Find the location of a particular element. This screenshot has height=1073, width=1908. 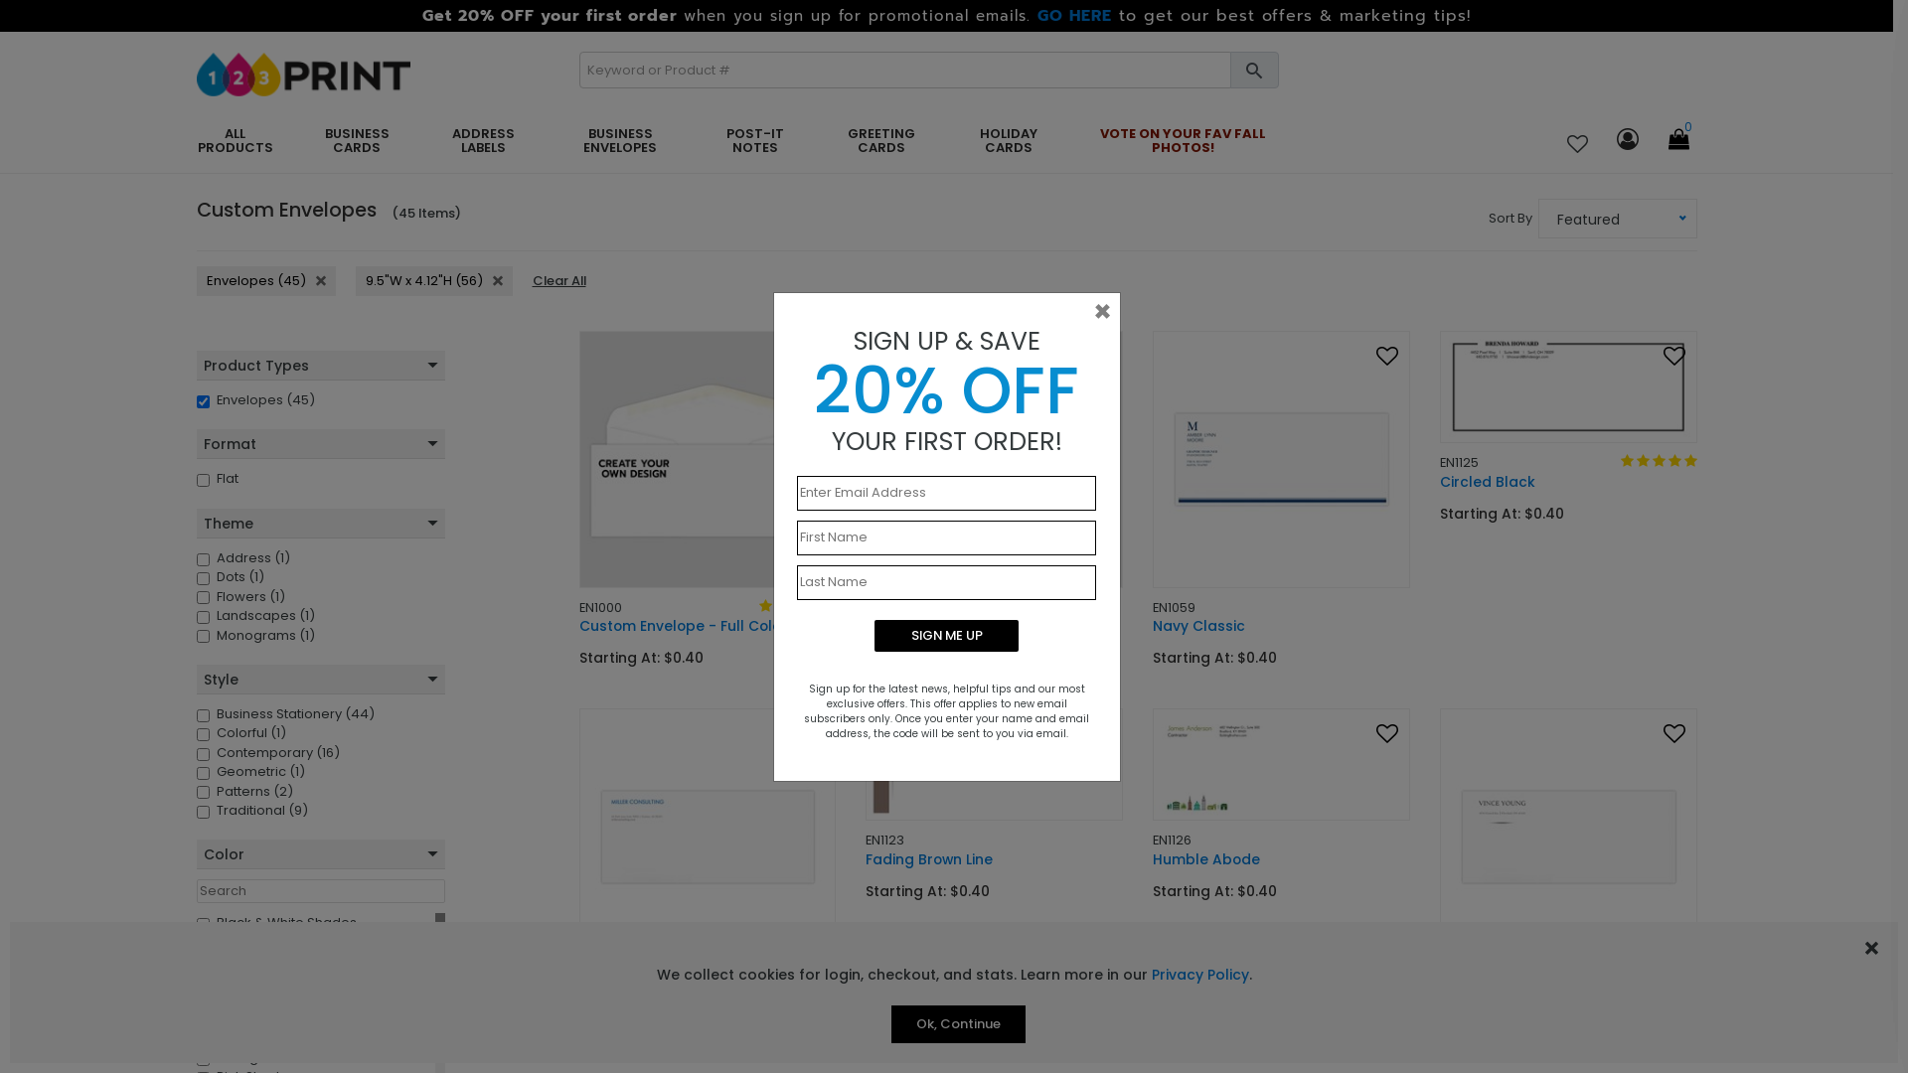

Modern Blue is located at coordinates (708, 1003).